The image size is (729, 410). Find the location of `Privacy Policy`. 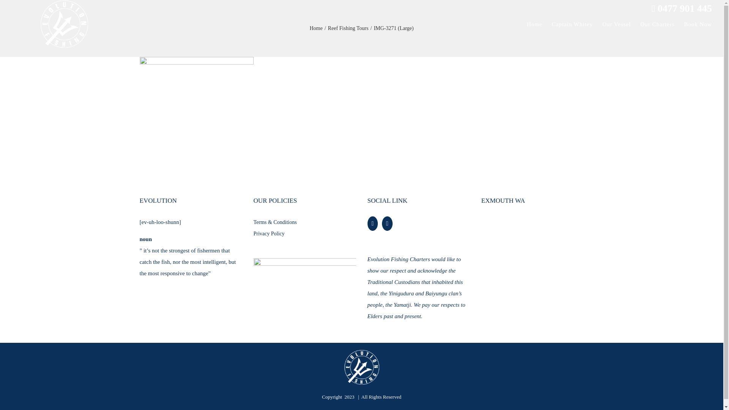

Privacy Policy is located at coordinates (269, 234).